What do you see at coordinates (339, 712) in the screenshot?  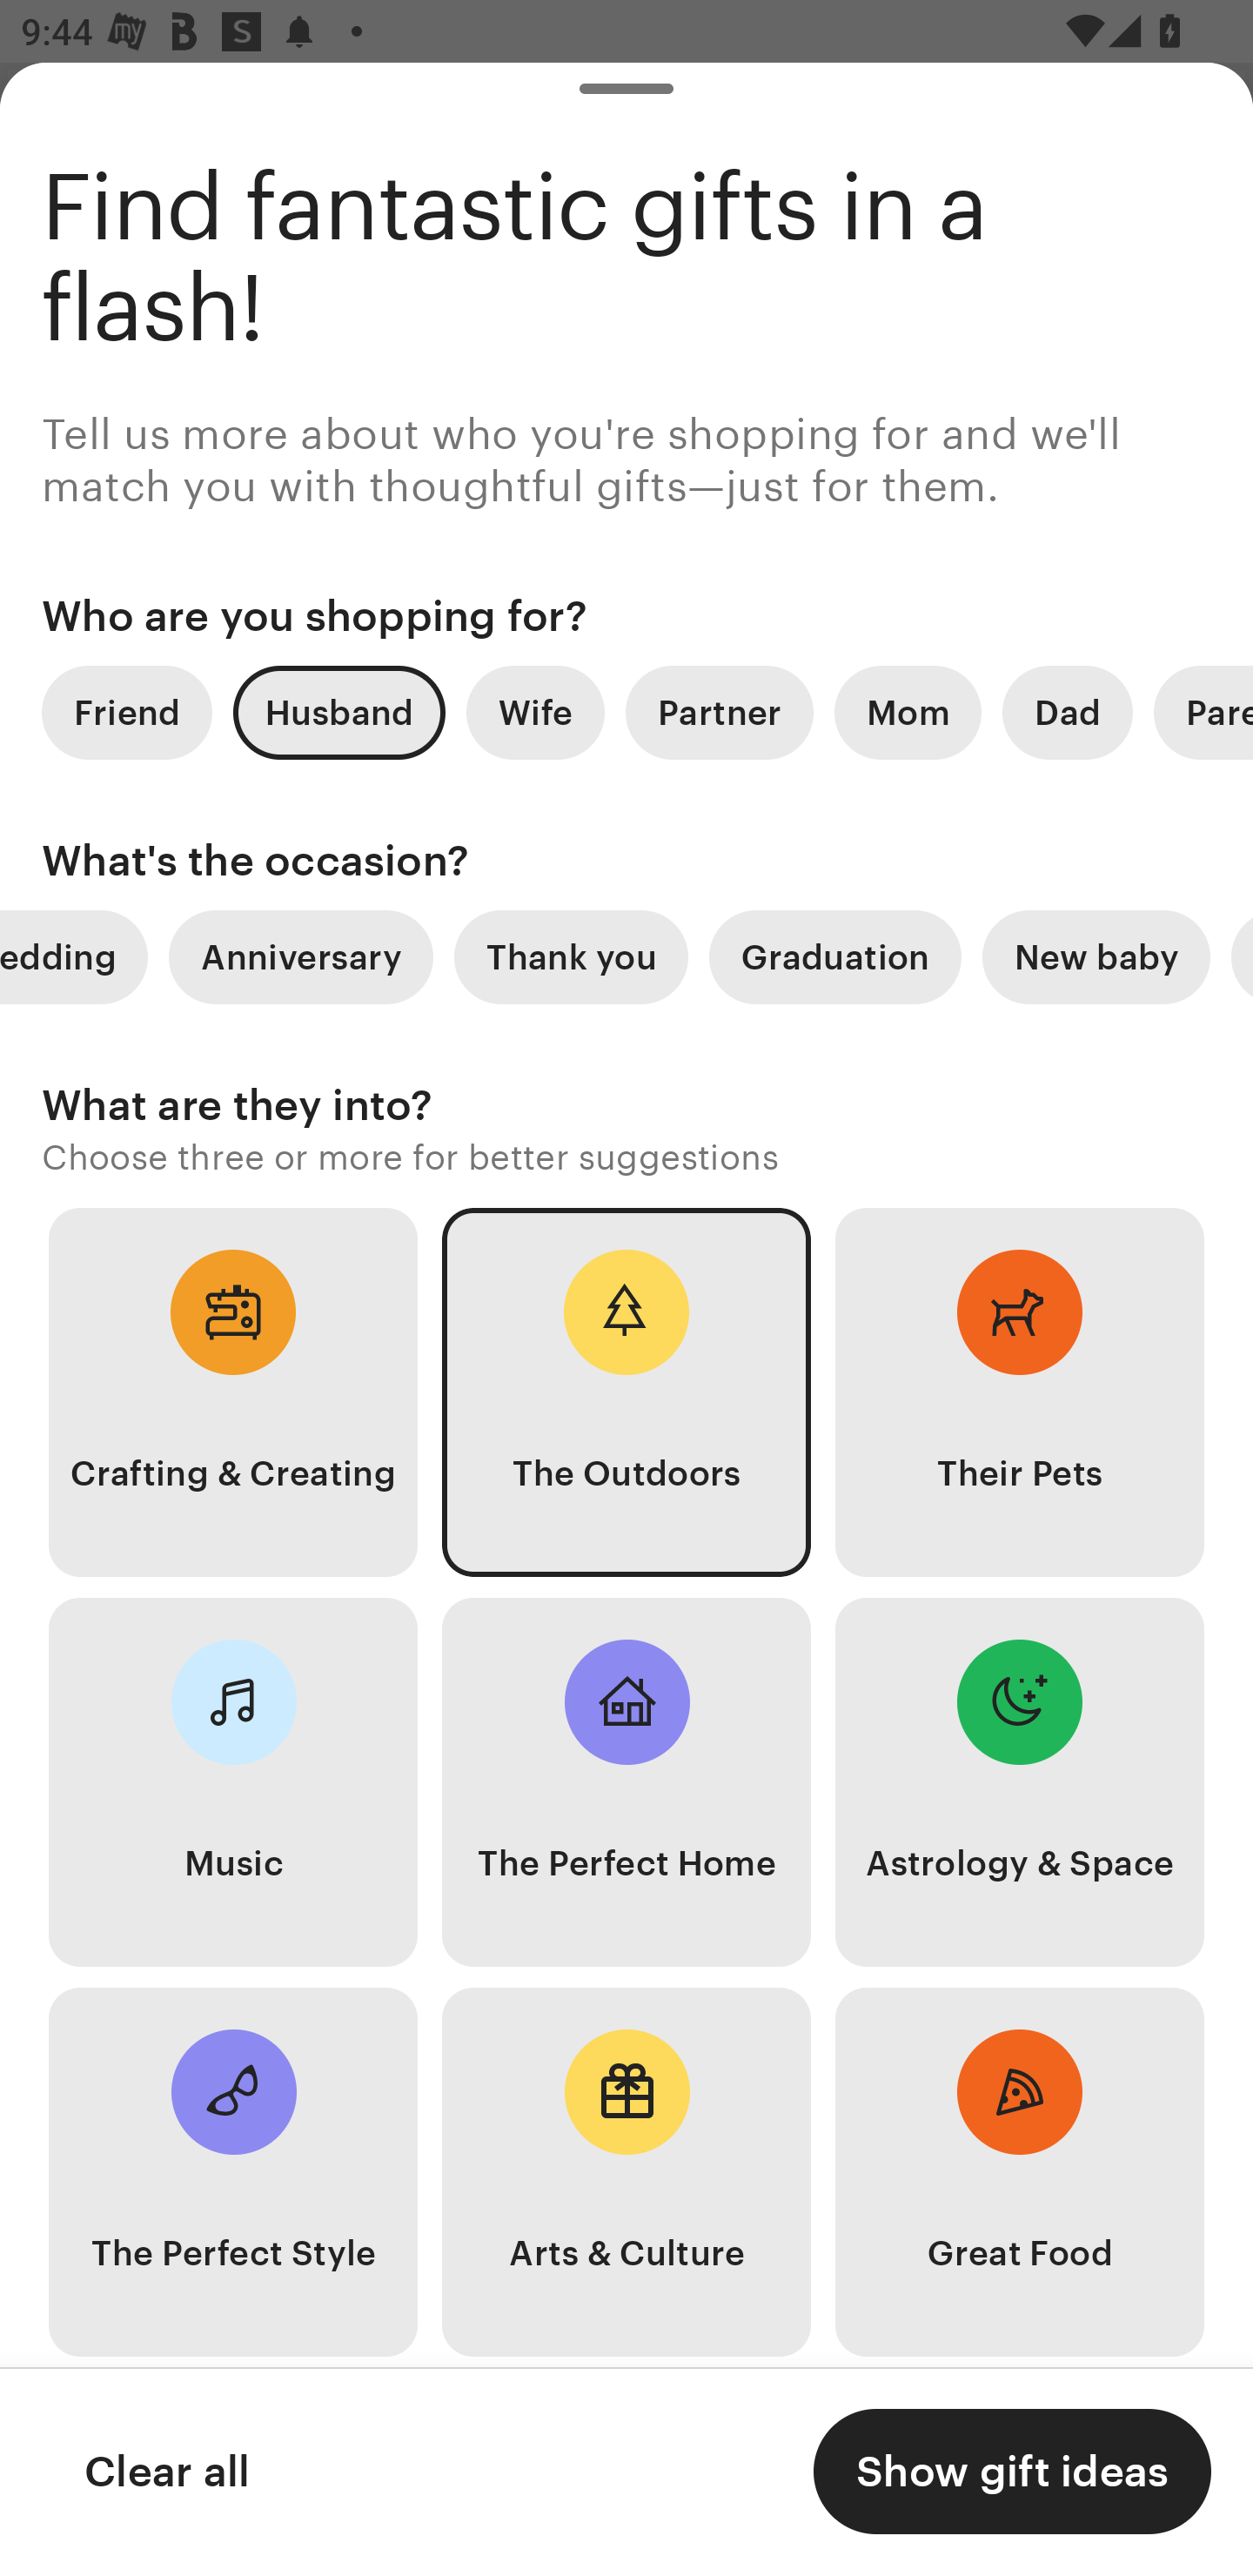 I see `Husband` at bounding box center [339, 712].